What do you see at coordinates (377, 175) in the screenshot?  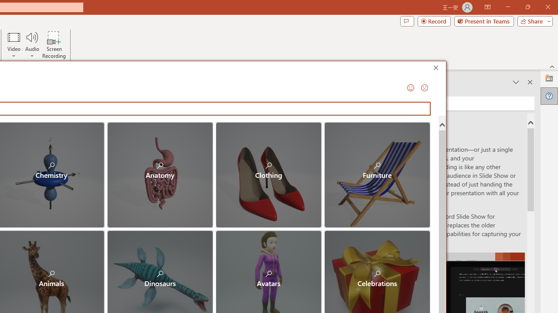 I see `Furniture` at bounding box center [377, 175].